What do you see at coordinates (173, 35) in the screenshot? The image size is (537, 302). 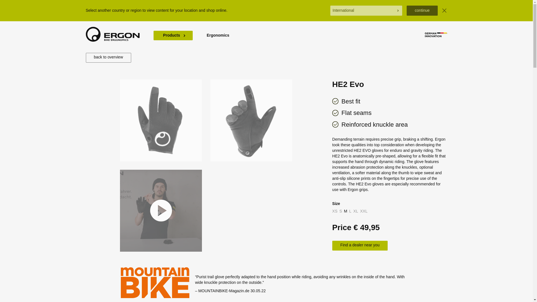 I see `Products` at bounding box center [173, 35].